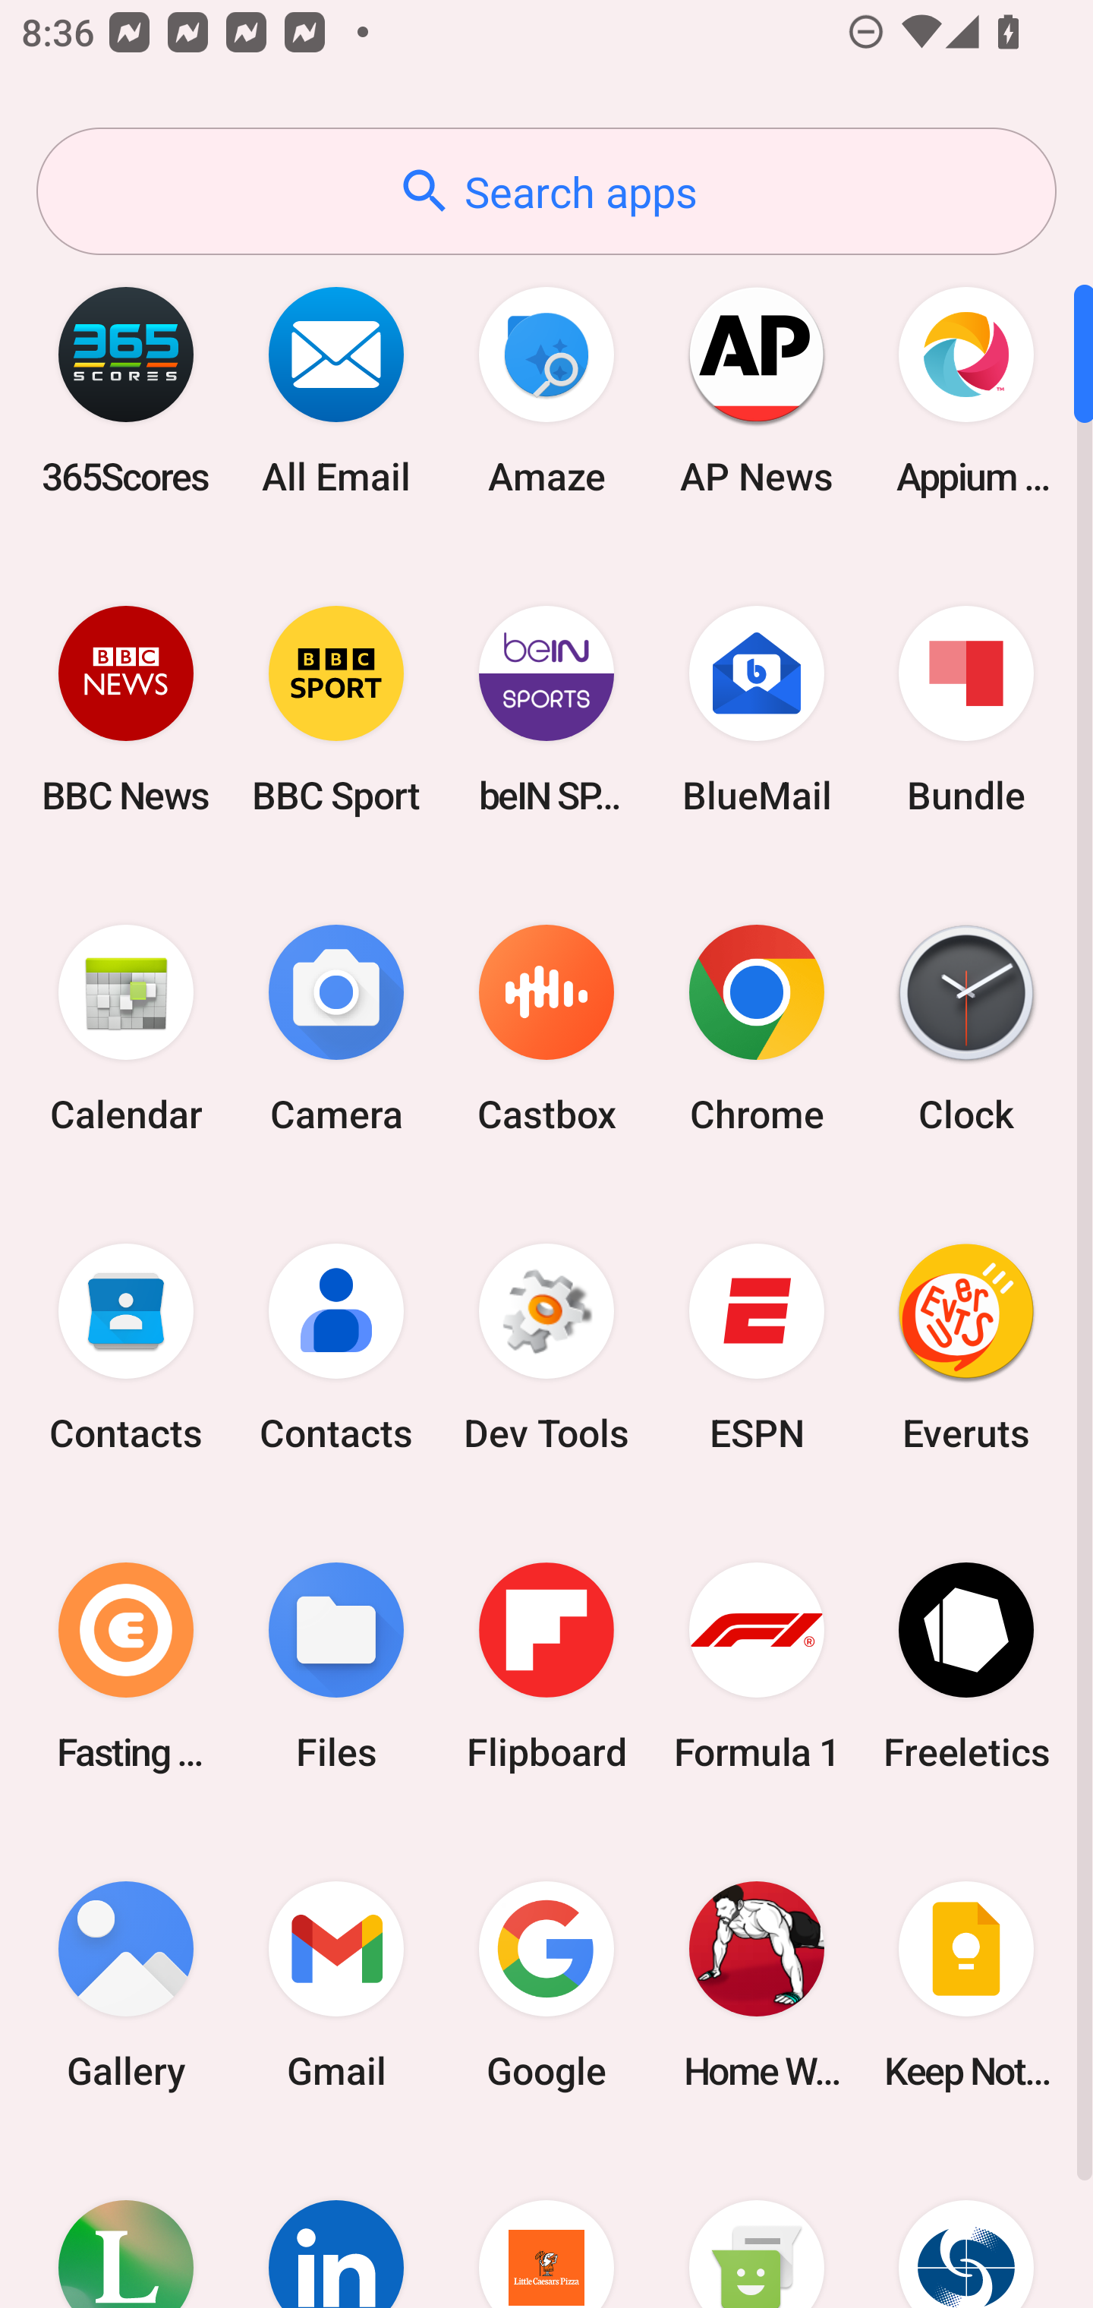 This screenshot has width=1093, height=2308. What do you see at coordinates (756, 709) in the screenshot?
I see `BlueMail` at bounding box center [756, 709].